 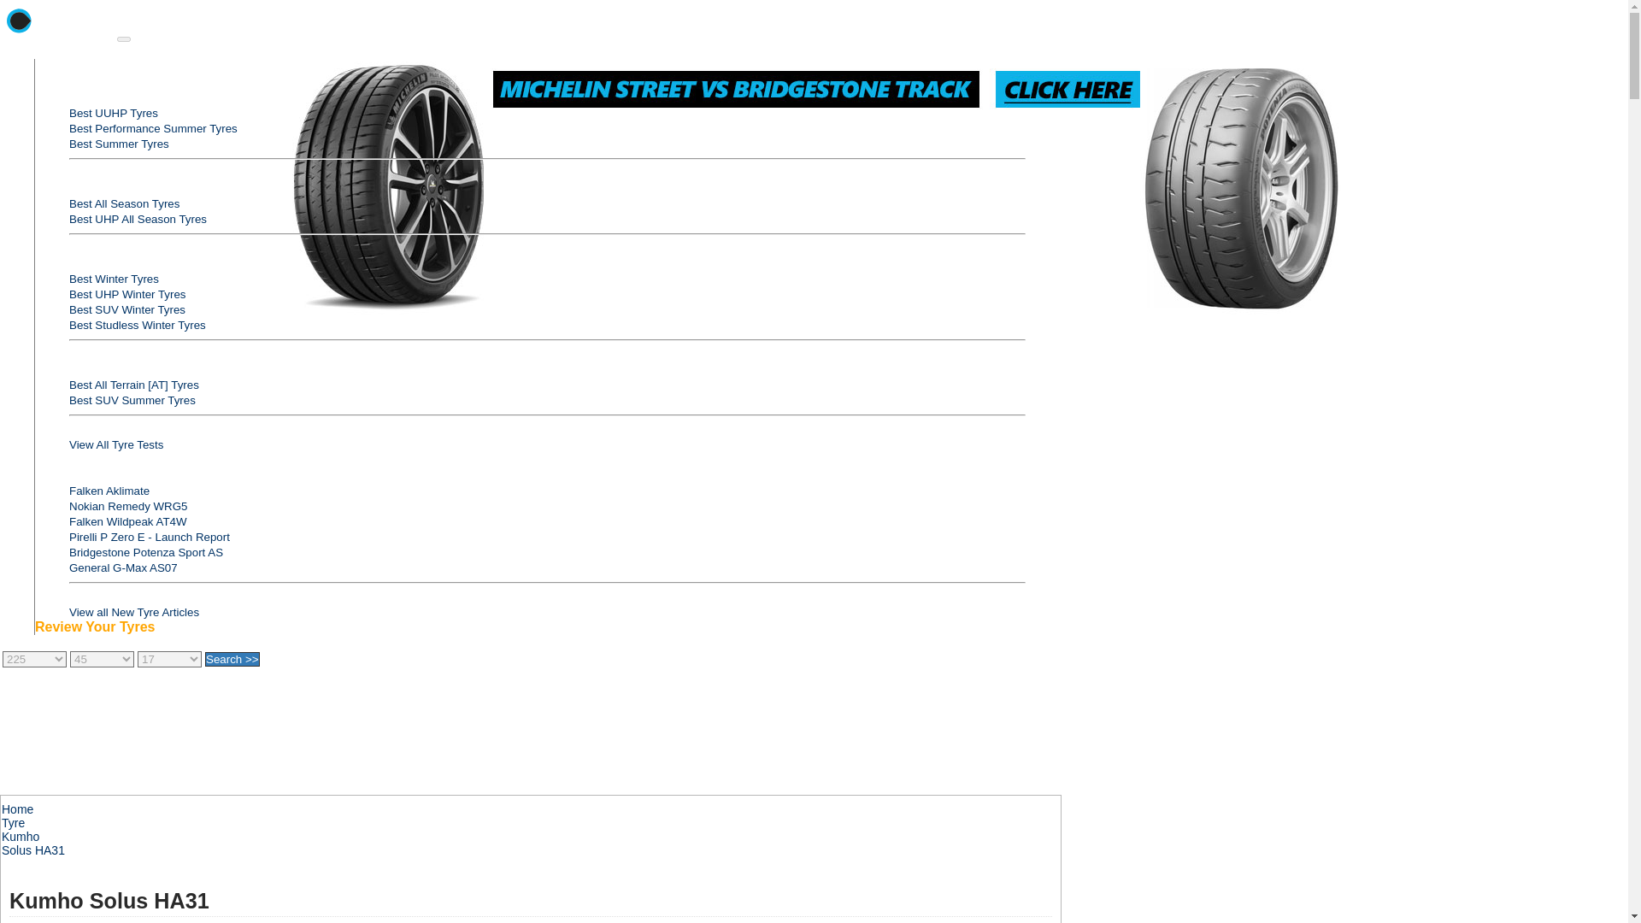 I want to click on Falken Wildpeak AT4W, so click(x=127, y=521).